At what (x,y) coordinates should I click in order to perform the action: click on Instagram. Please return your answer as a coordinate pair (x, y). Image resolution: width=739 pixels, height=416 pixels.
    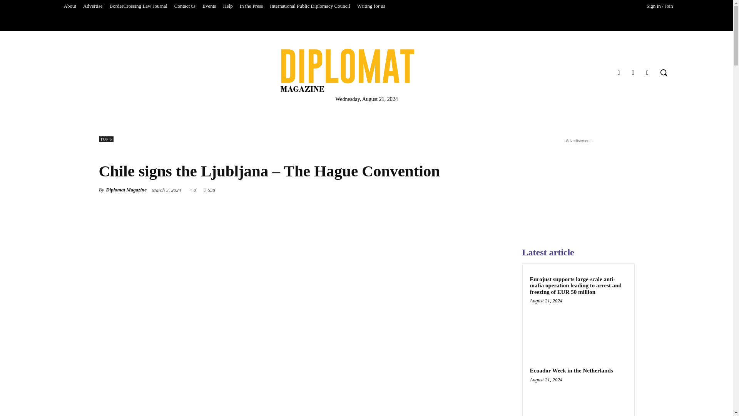
    Looking at the image, I should click on (633, 72).